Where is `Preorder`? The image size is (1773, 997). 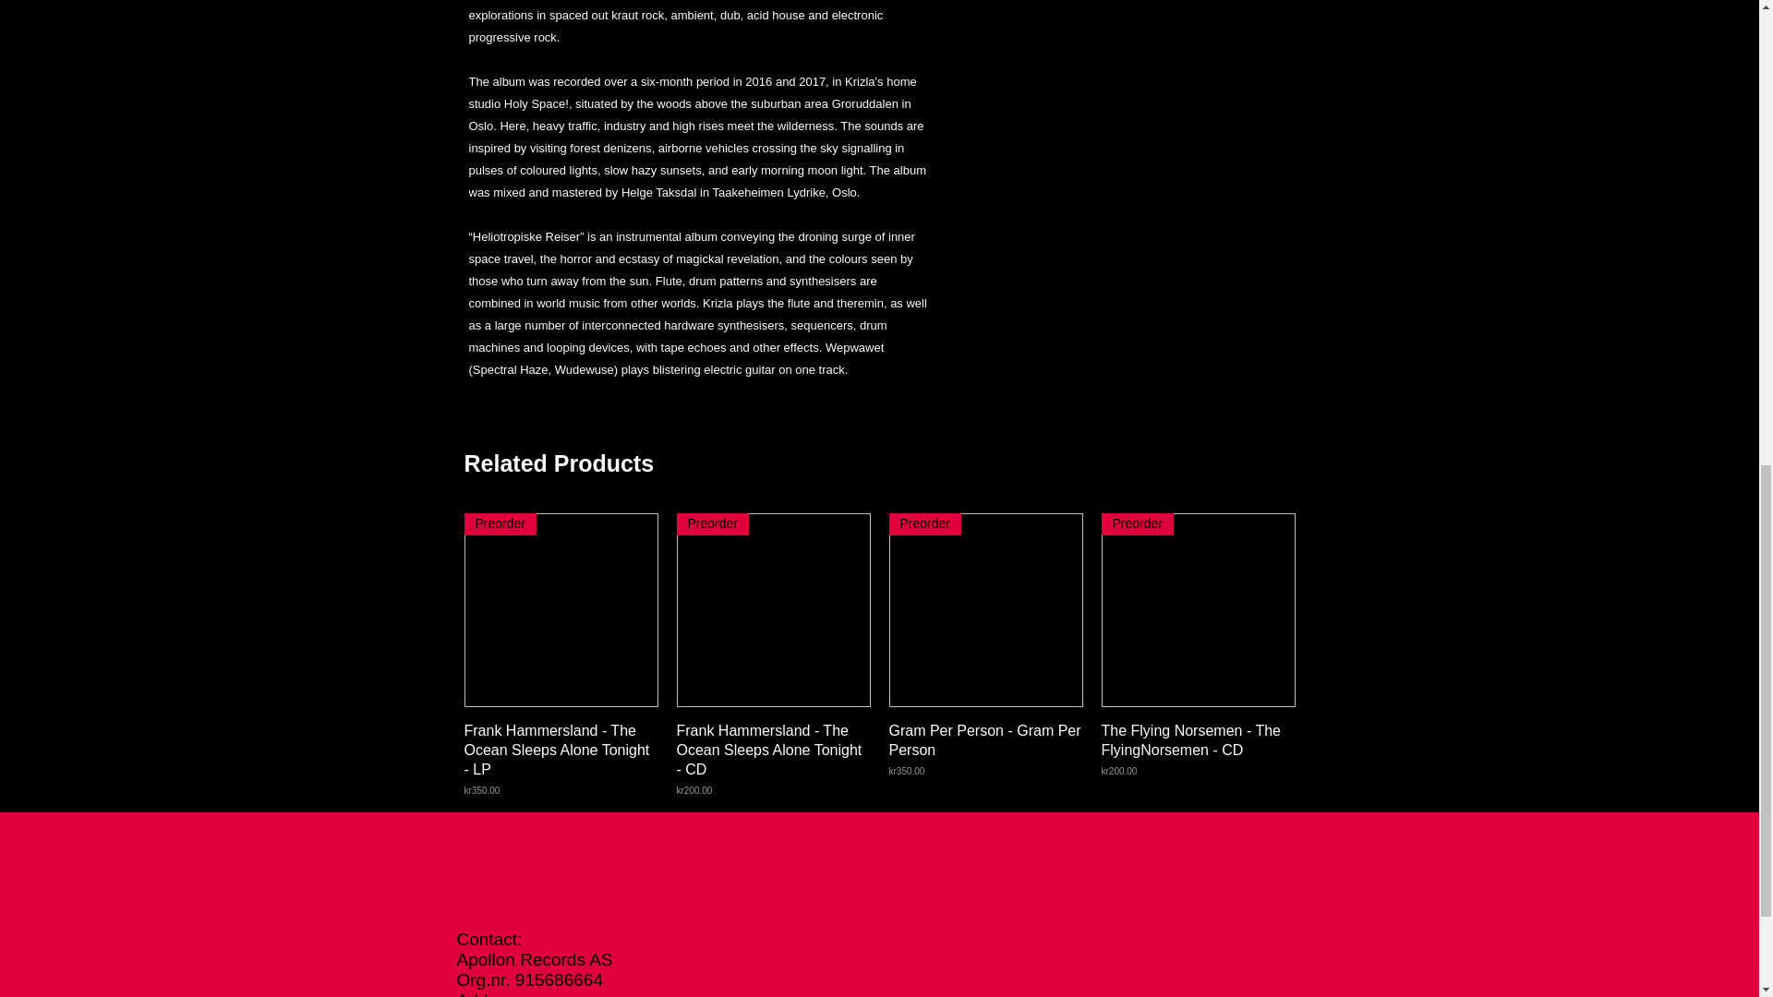
Preorder is located at coordinates (984, 609).